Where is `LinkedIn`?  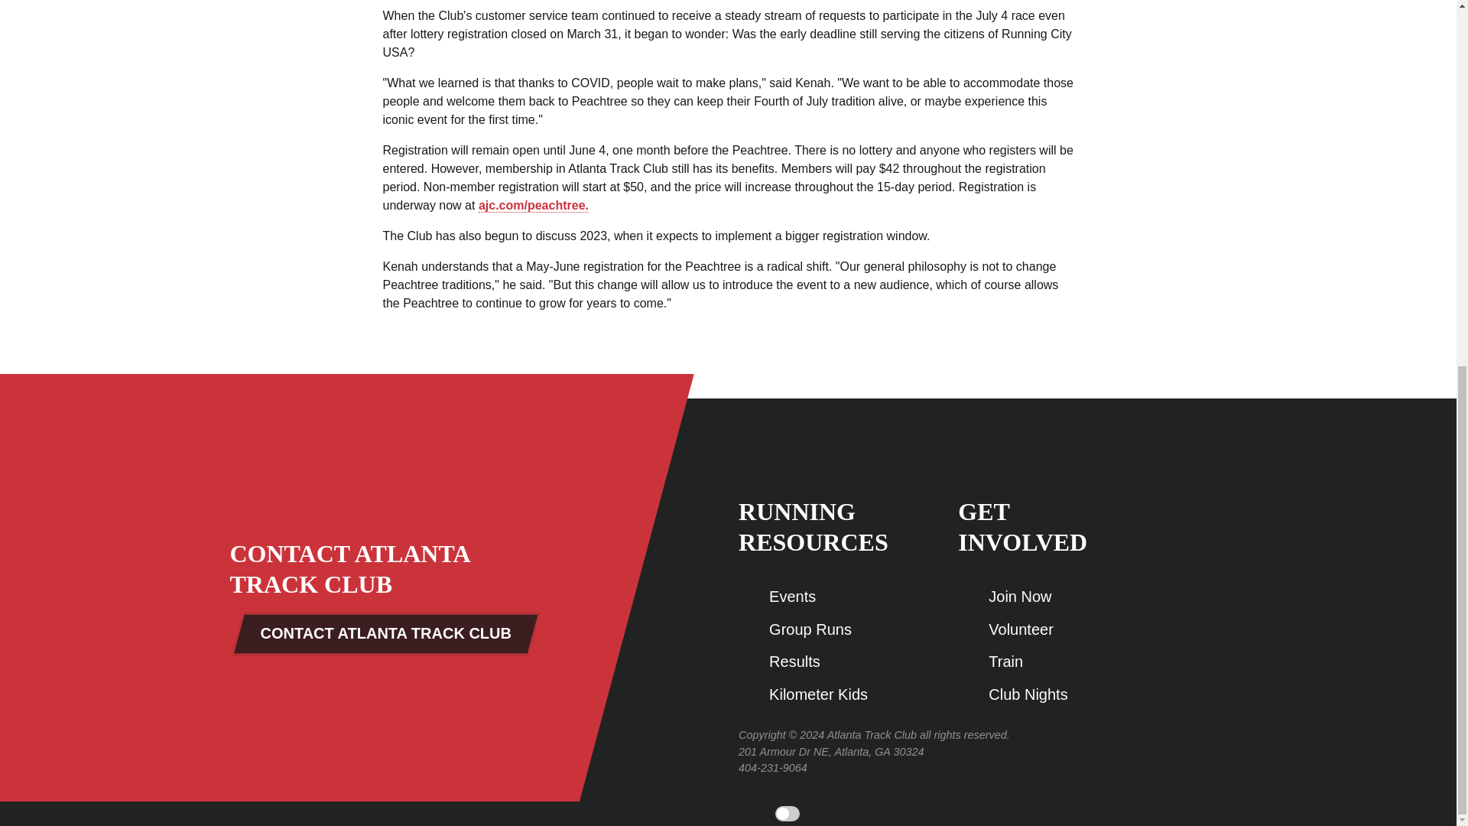
LinkedIn is located at coordinates (1201, 593).